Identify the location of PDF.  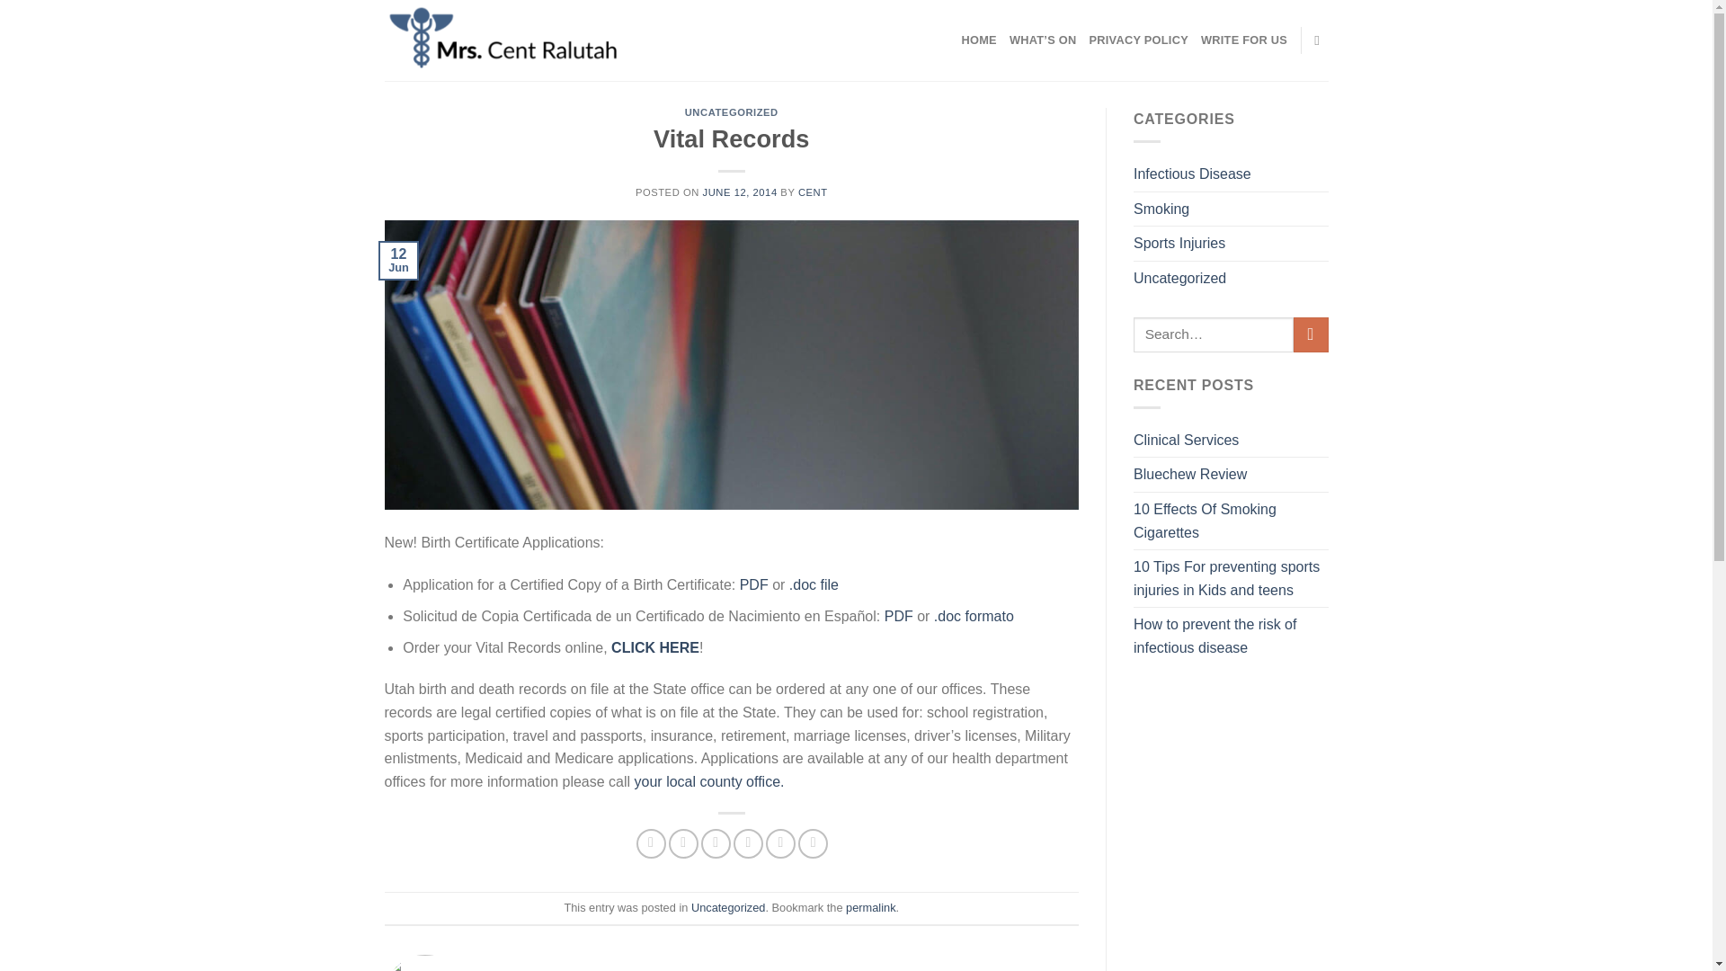
(753, 584).